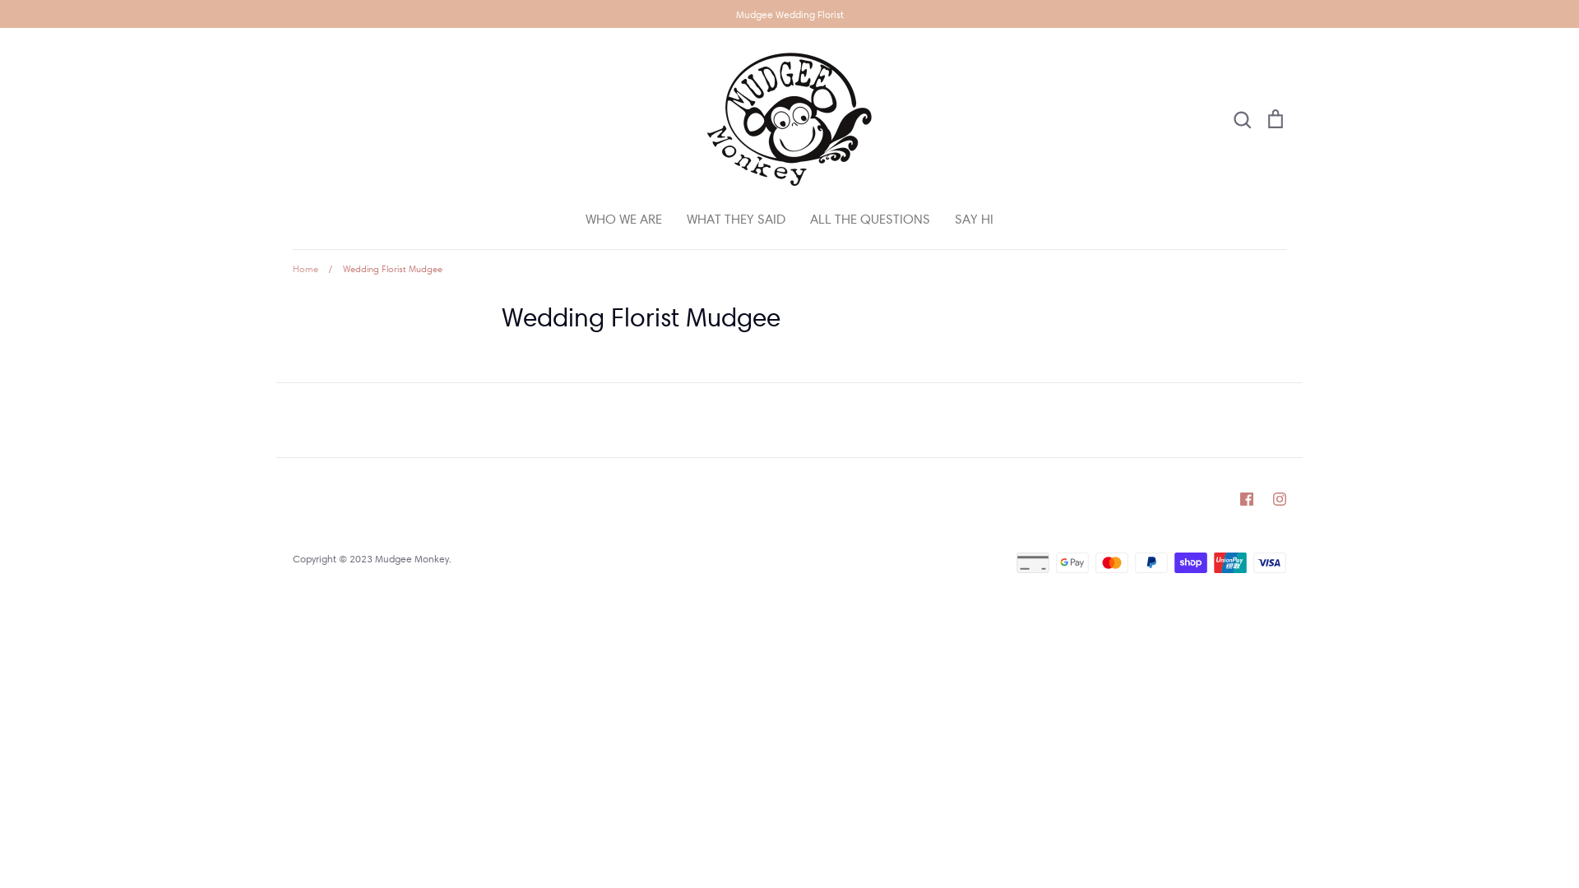 Image resolution: width=1579 pixels, height=888 pixels. Describe the element at coordinates (1276, 119) in the screenshot. I see `Cart` at that location.